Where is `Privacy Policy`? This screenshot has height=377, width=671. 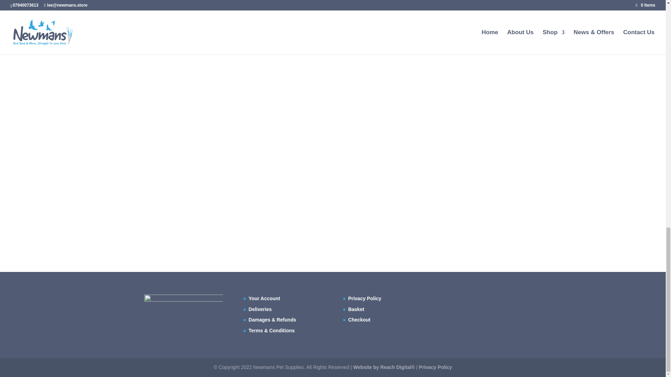 Privacy Policy is located at coordinates (435, 367).